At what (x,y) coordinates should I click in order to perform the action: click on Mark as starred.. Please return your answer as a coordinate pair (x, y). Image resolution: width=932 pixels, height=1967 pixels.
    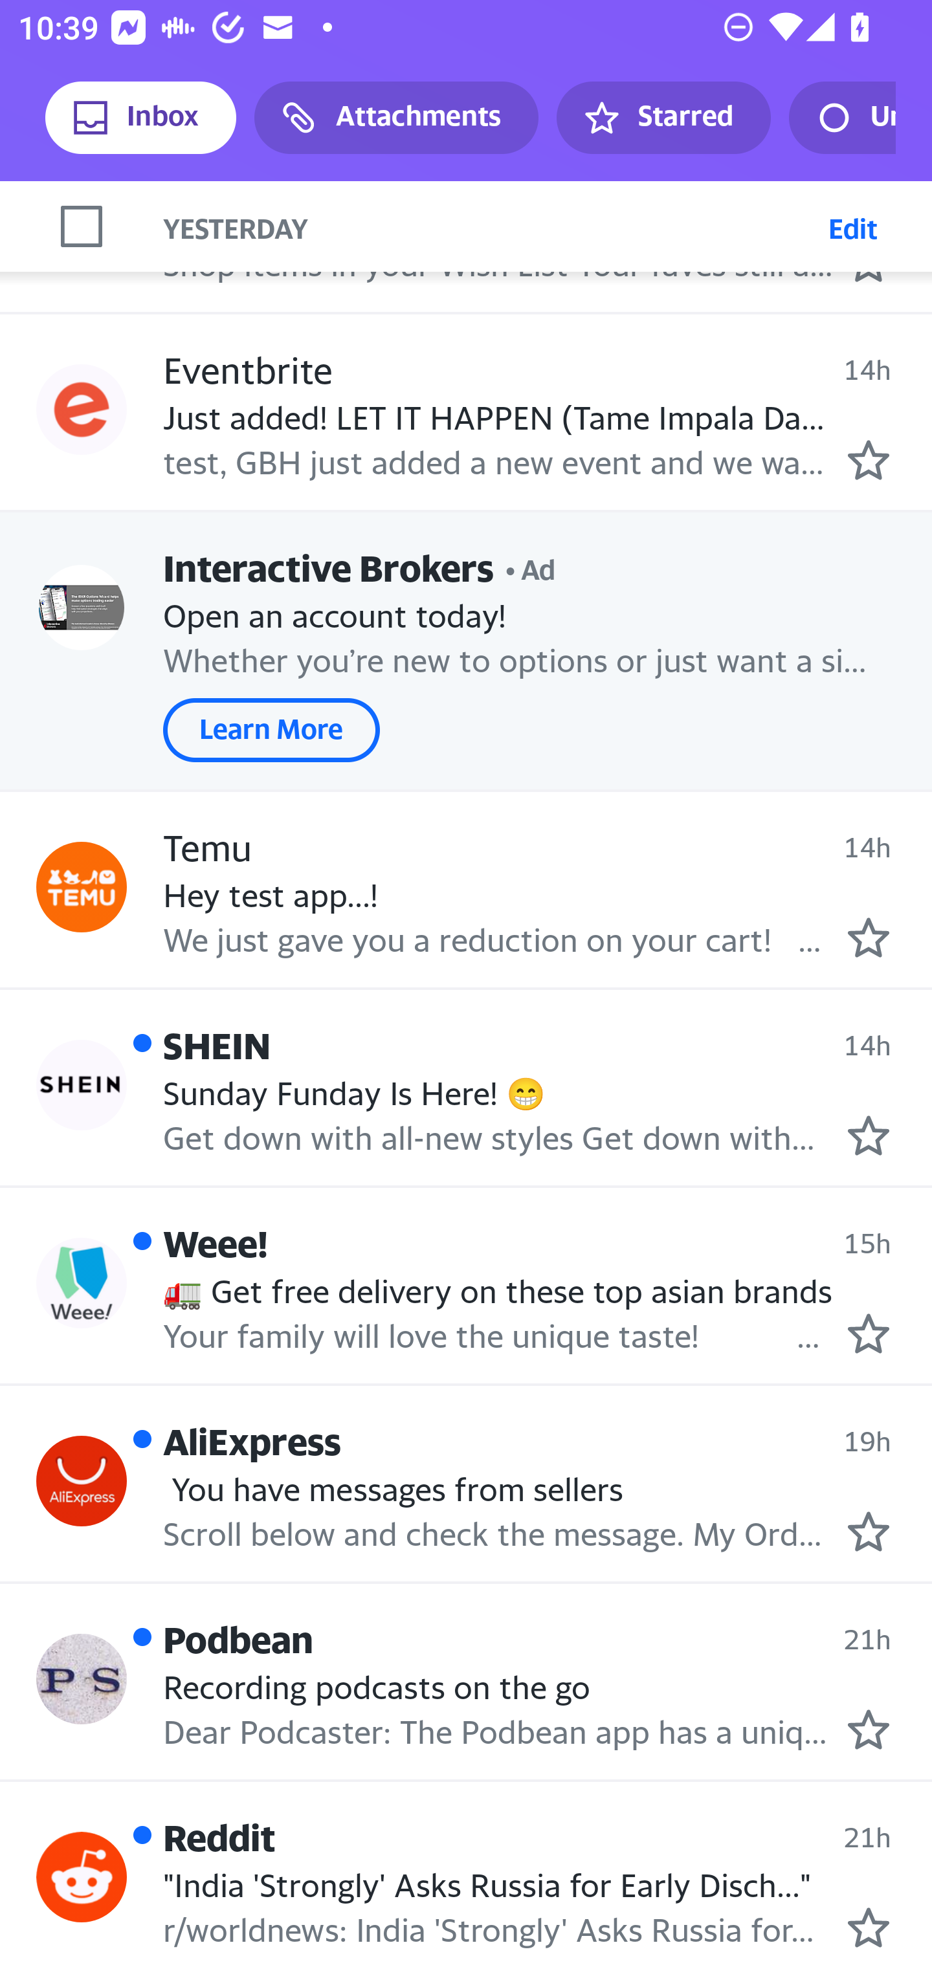
    Looking at the image, I should click on (869, 1730).